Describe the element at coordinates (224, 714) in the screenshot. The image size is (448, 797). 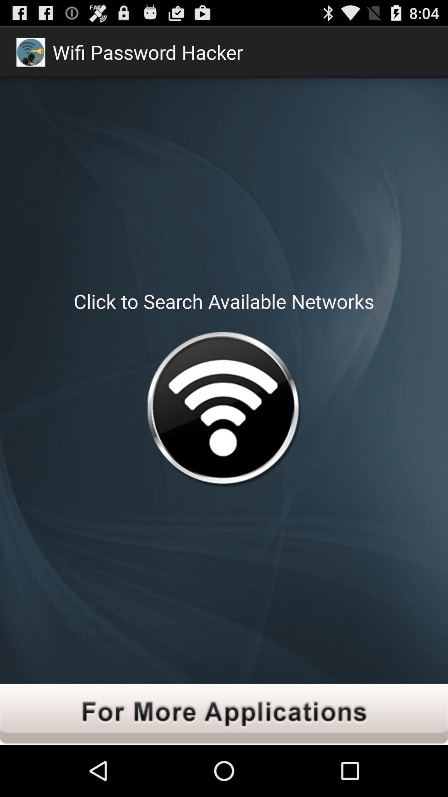
I see `click button at the bottom` at that location.